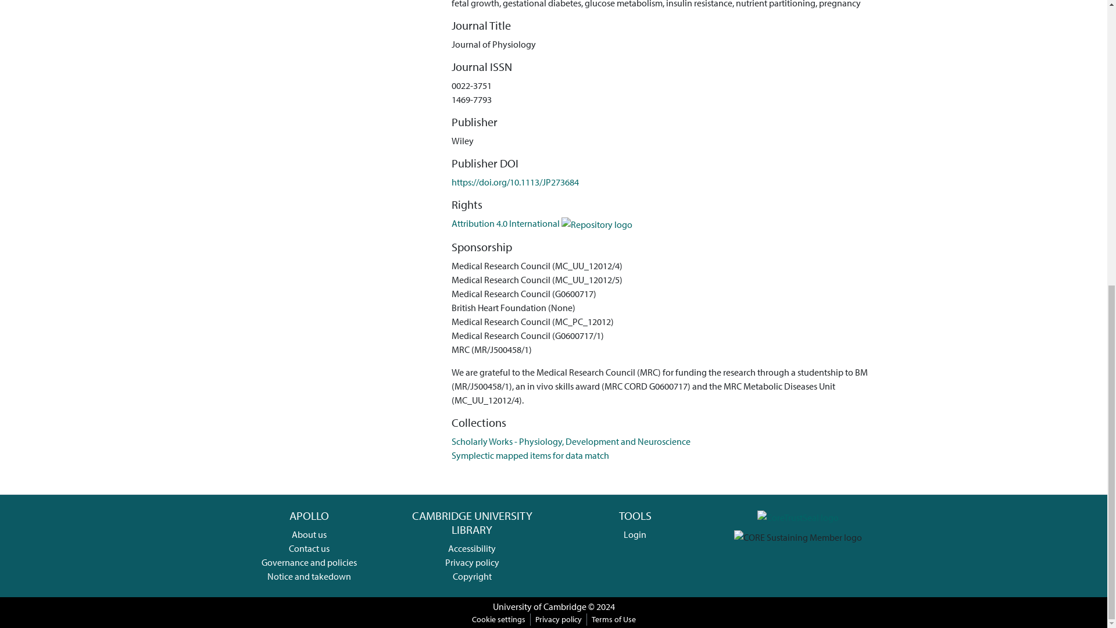 This screenshot has width=1116, height=628. Describe the element at coordinates (571, 441) in the screenshot. I see `Scholarly Works - Physiology, Development and Neuroscience` at that location.